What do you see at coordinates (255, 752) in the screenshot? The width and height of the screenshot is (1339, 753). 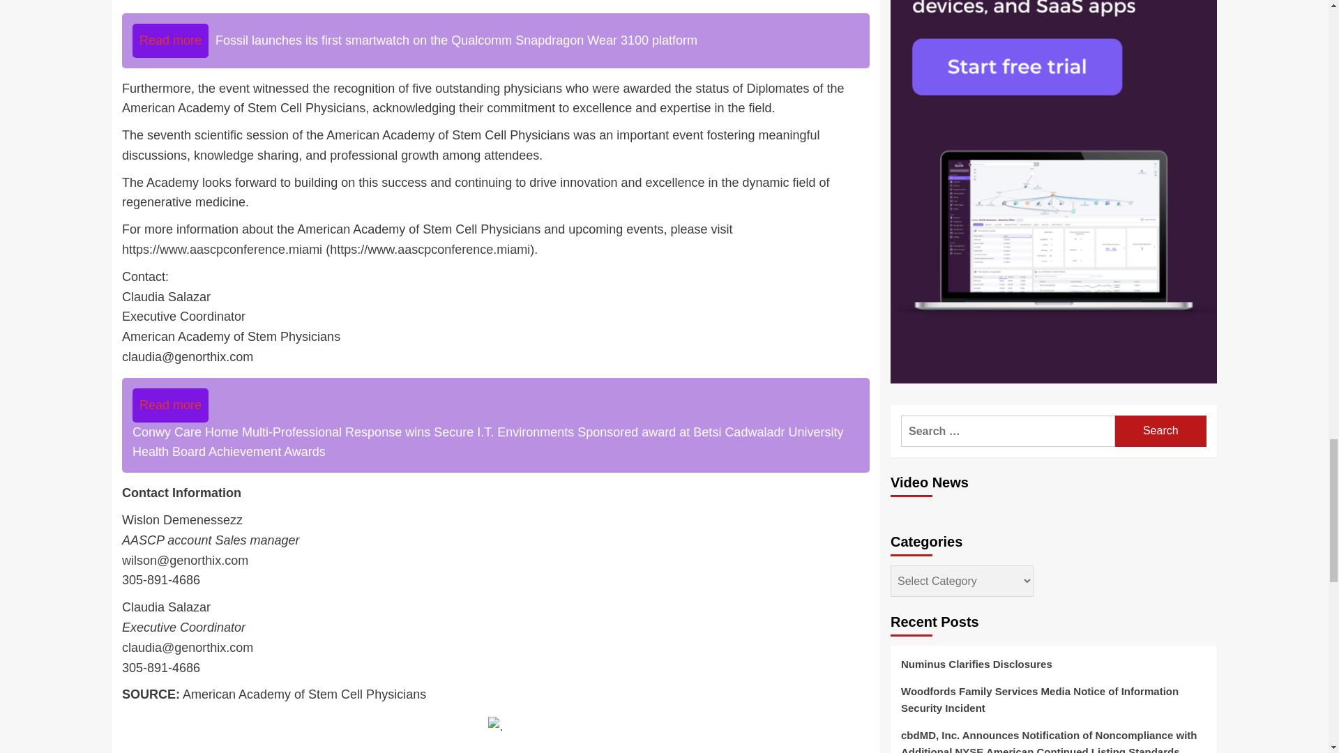 I see `press release` at bounding box center [255, 752].